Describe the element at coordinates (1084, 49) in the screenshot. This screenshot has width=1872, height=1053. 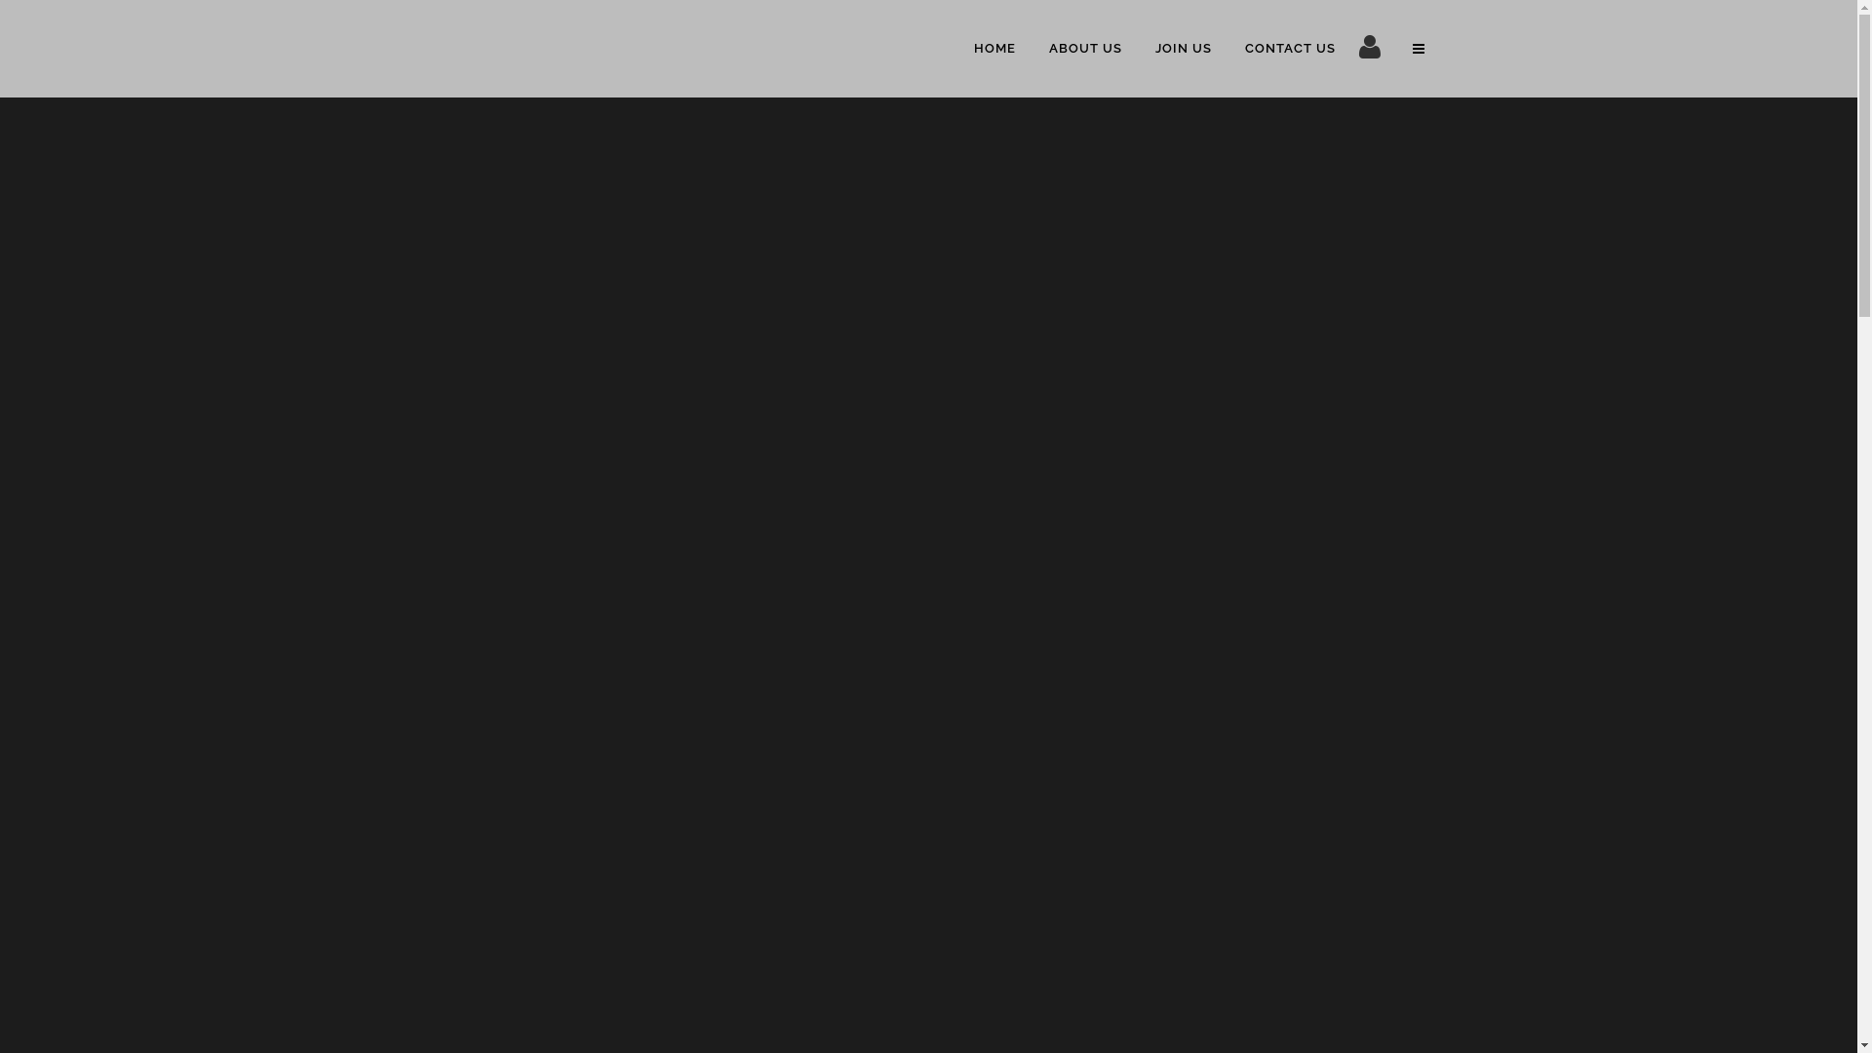
I see `ABOUT US` at that location.